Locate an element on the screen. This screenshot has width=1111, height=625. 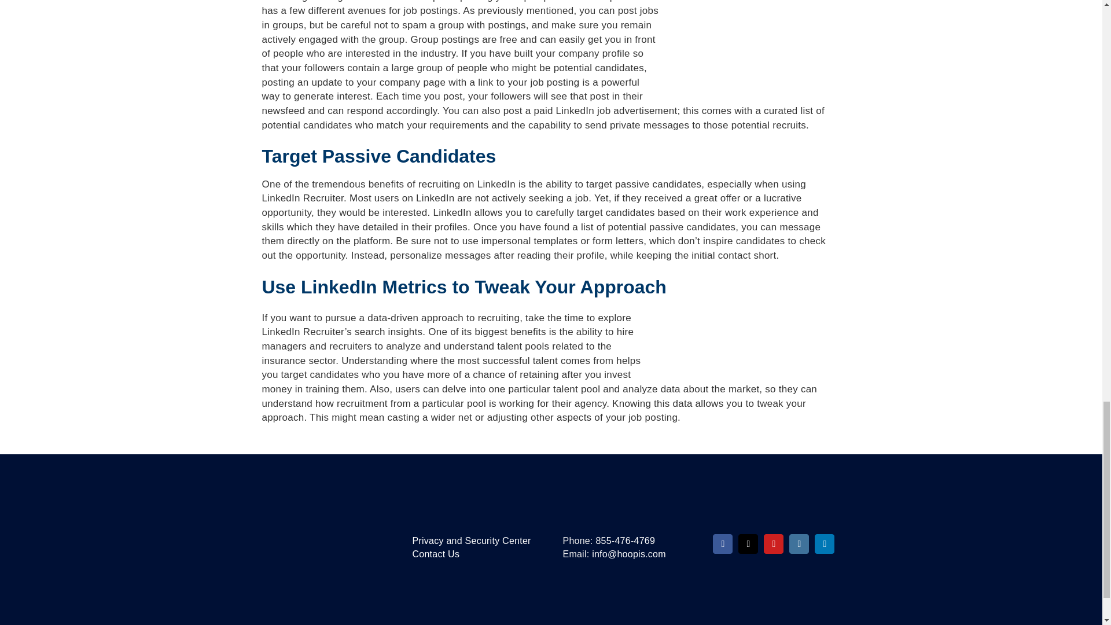
Facebook is located at coordinates (722, 544).